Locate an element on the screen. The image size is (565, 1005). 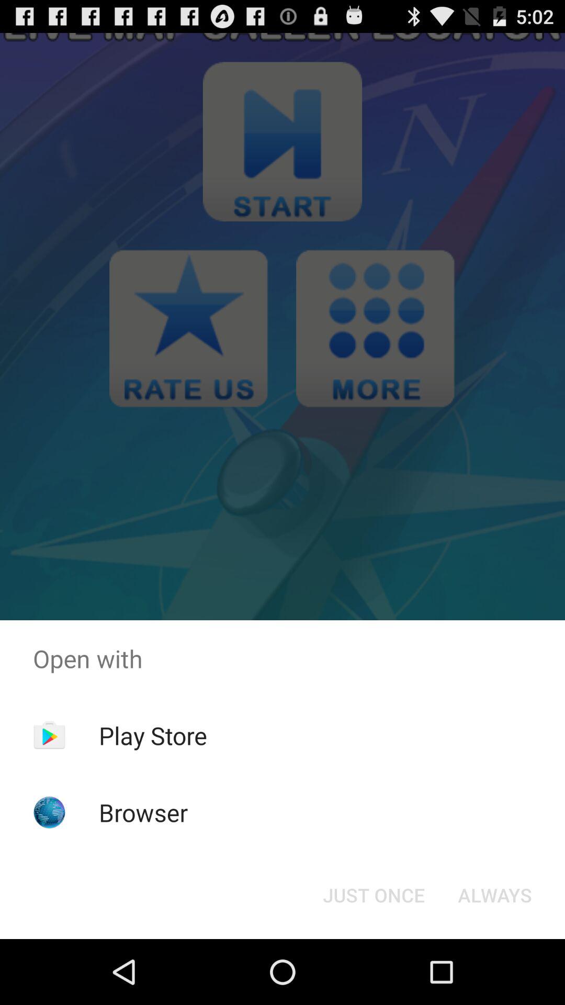
jump until the just once item is located at coordinates (374, 895).